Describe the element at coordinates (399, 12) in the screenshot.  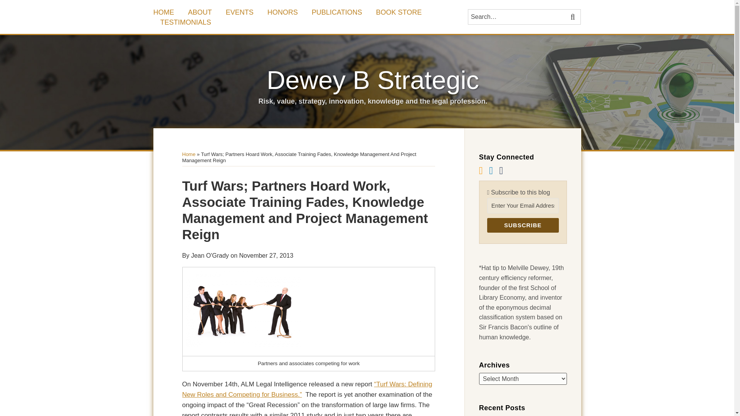
I see `BOOK STORE` at that location.